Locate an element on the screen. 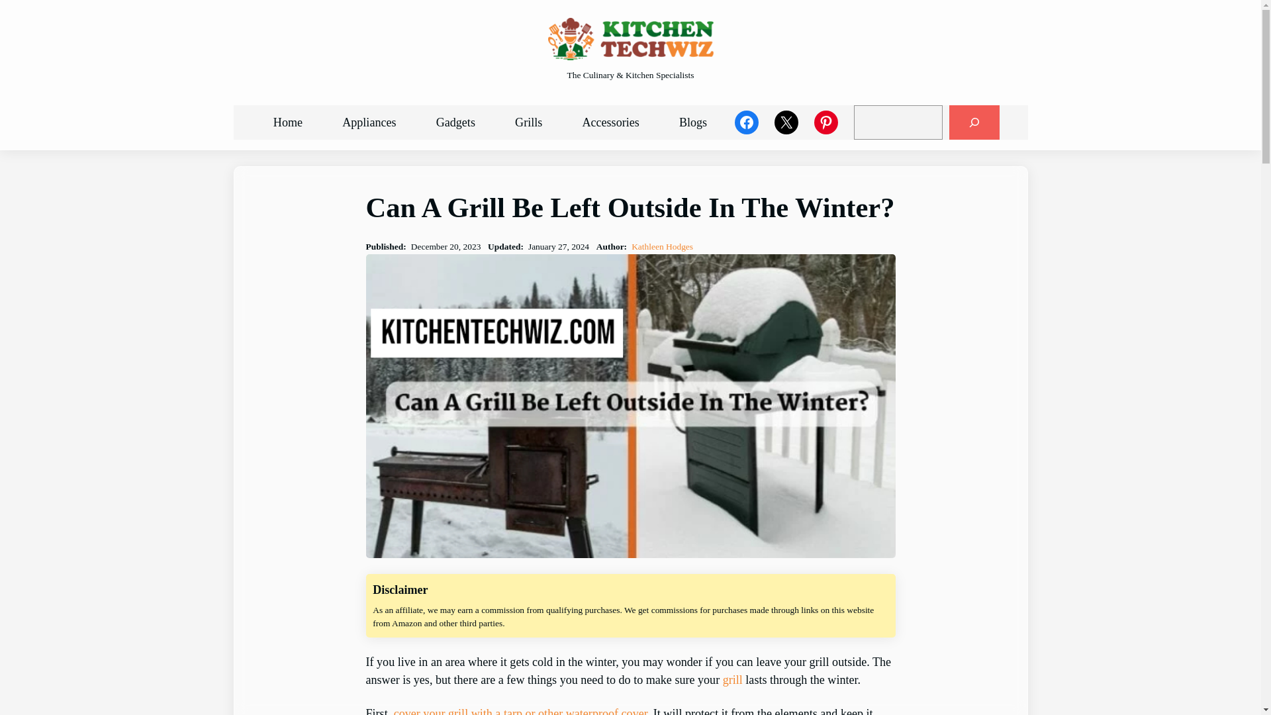 Image resolution: width=1271 pixels, height=715 pixels. Gadgets is located at coordinates (455, 123).